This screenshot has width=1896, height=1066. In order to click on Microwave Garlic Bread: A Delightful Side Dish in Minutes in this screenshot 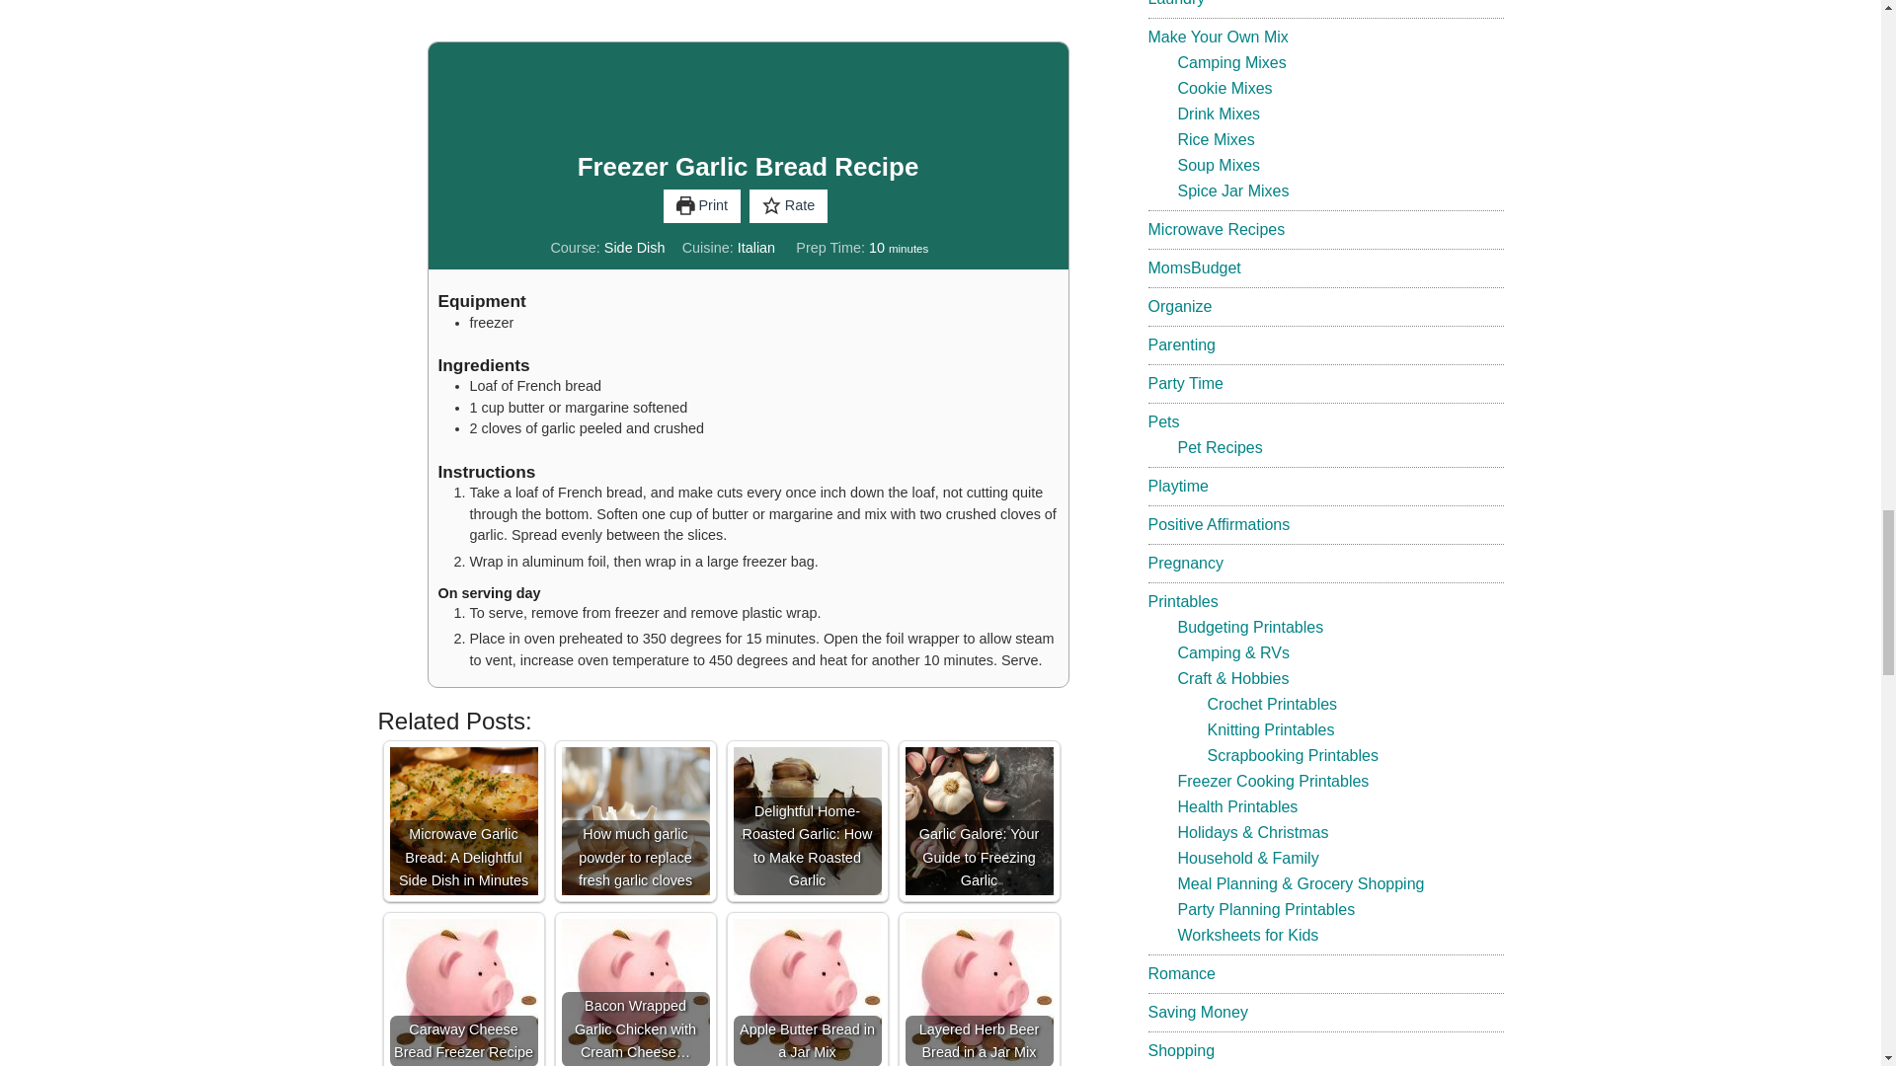, I will do `click(462, 821)`.